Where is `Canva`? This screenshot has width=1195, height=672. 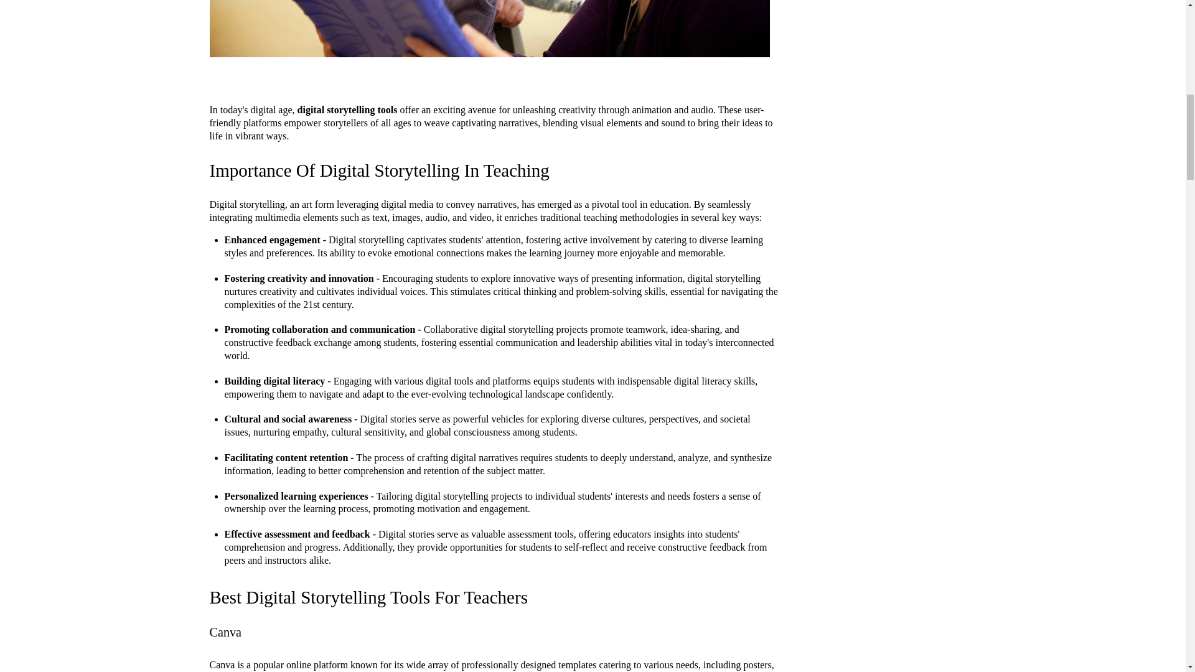 Canva is located at coordinates (225, 632).